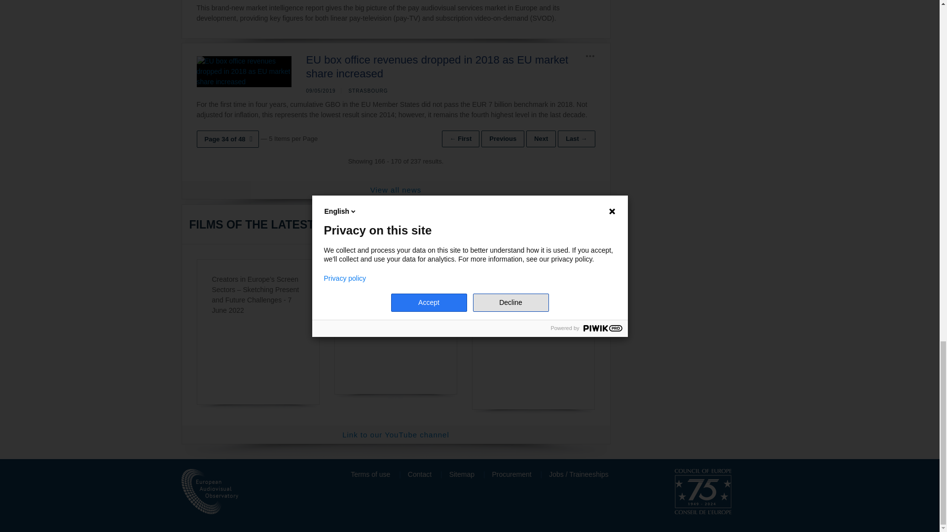  I want to click on YouTube video player, so click(396, 340).